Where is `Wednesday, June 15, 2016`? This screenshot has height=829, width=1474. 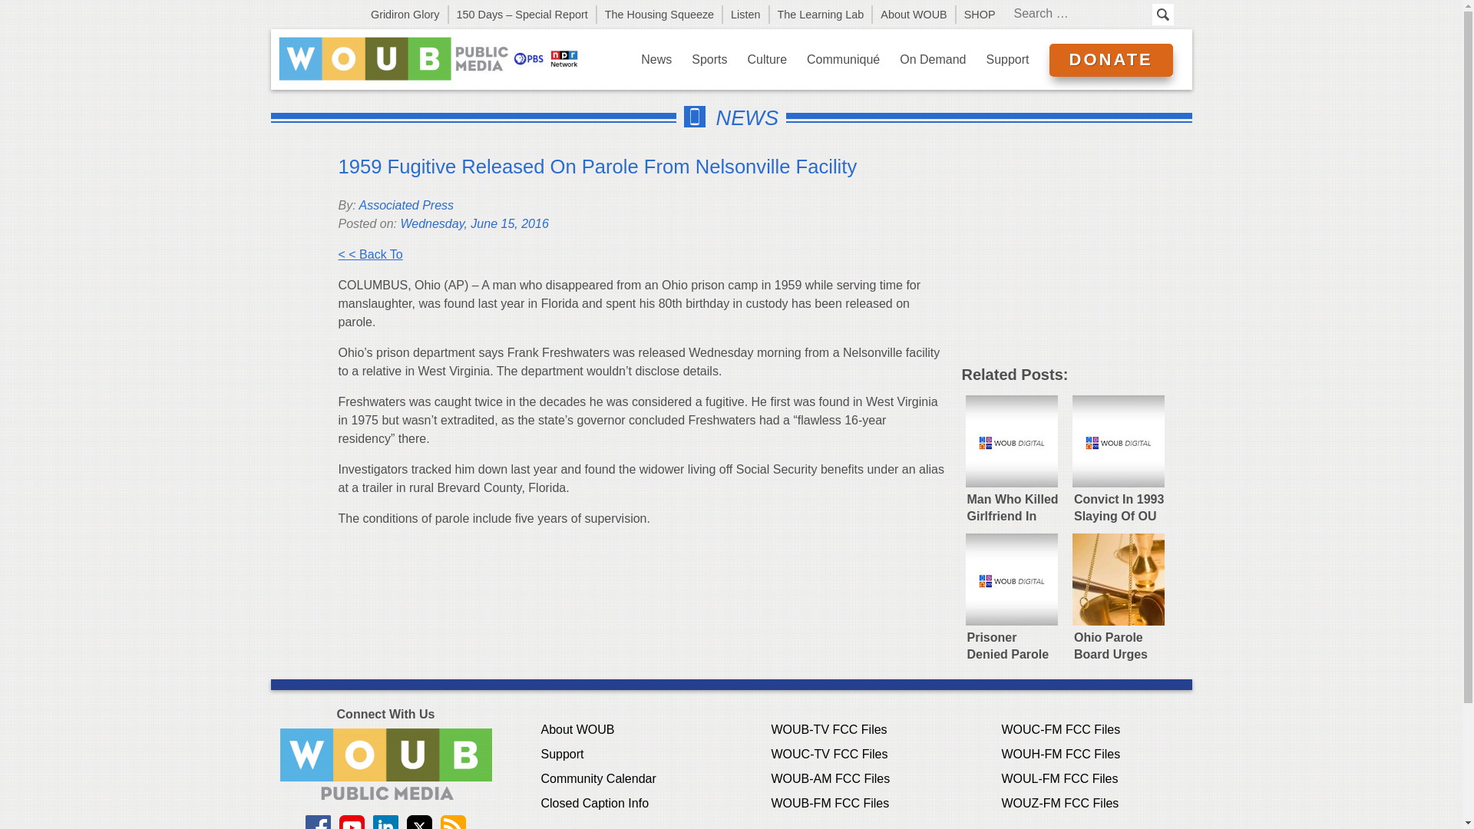
Wednesday, June 15, 2016 is located at coordinates (474, 223).